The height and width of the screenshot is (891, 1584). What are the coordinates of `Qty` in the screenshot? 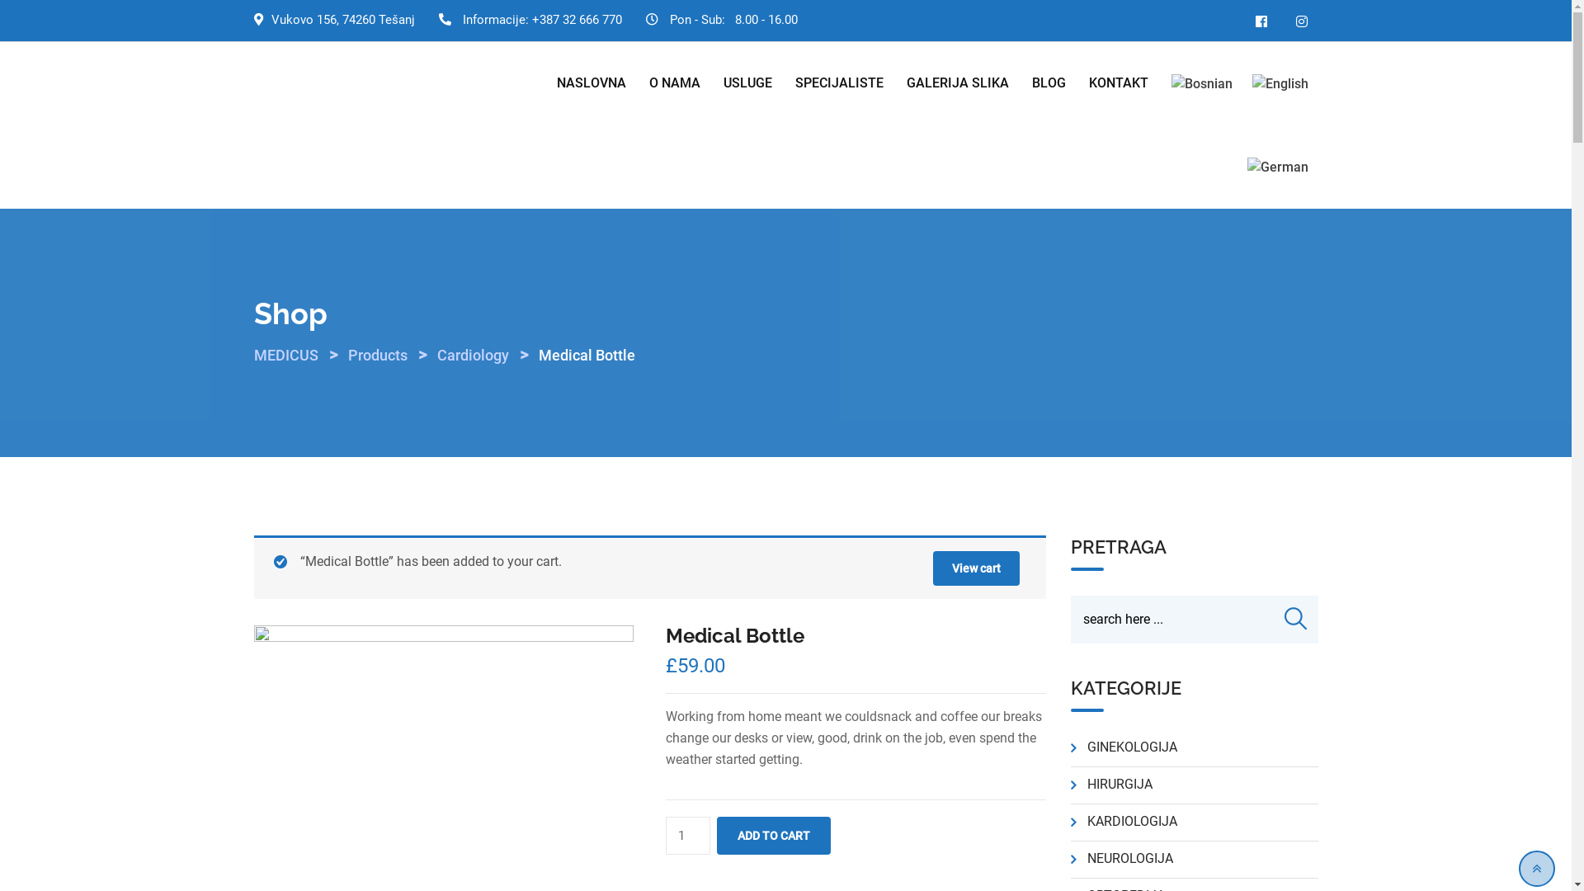 It's located at (688, 836).